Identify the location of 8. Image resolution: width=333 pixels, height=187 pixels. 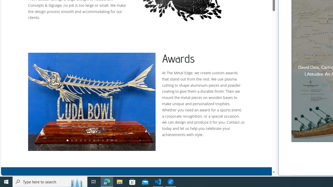
(98, 141).